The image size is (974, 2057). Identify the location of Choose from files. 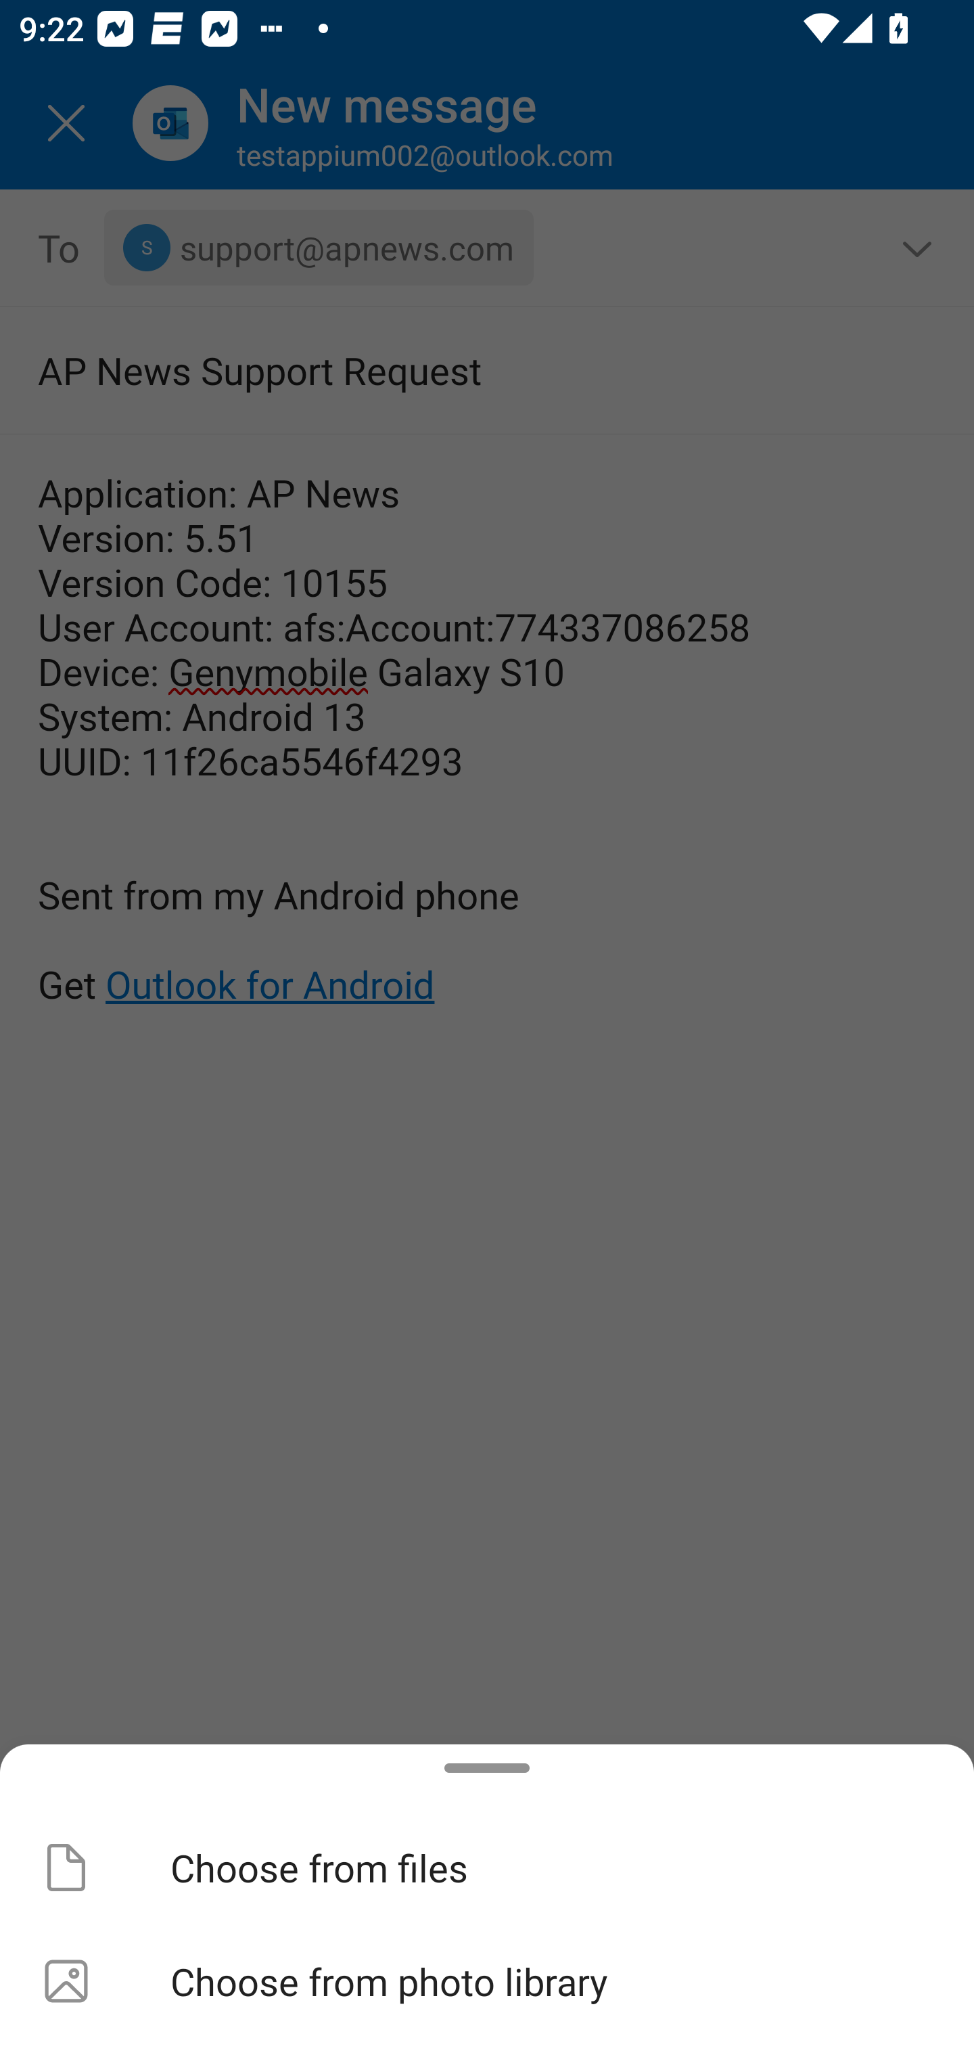
(487, 1868).